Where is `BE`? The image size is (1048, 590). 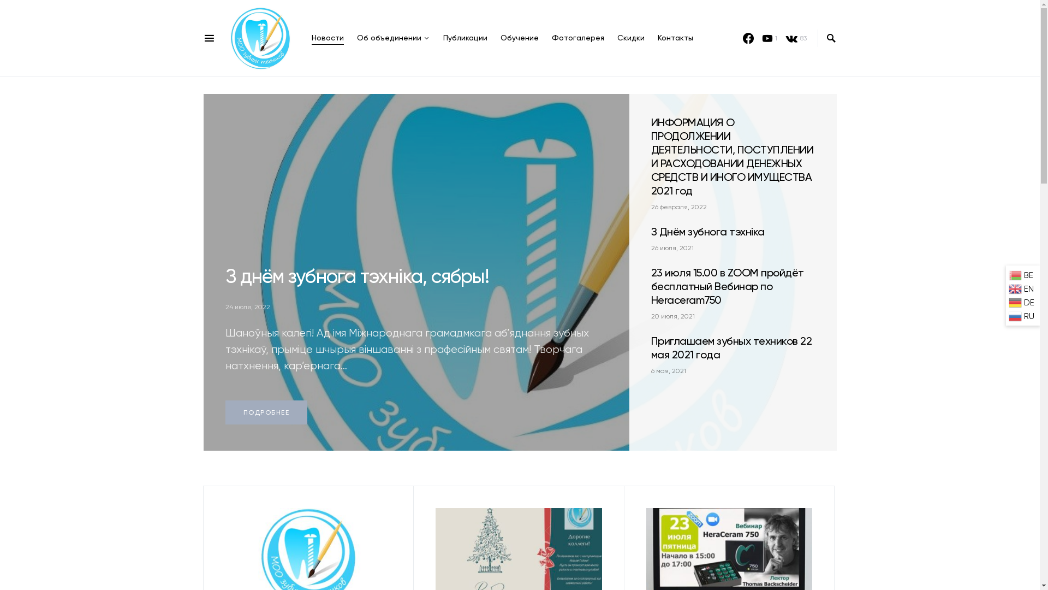
BE is located at coordinates (1023, 275).